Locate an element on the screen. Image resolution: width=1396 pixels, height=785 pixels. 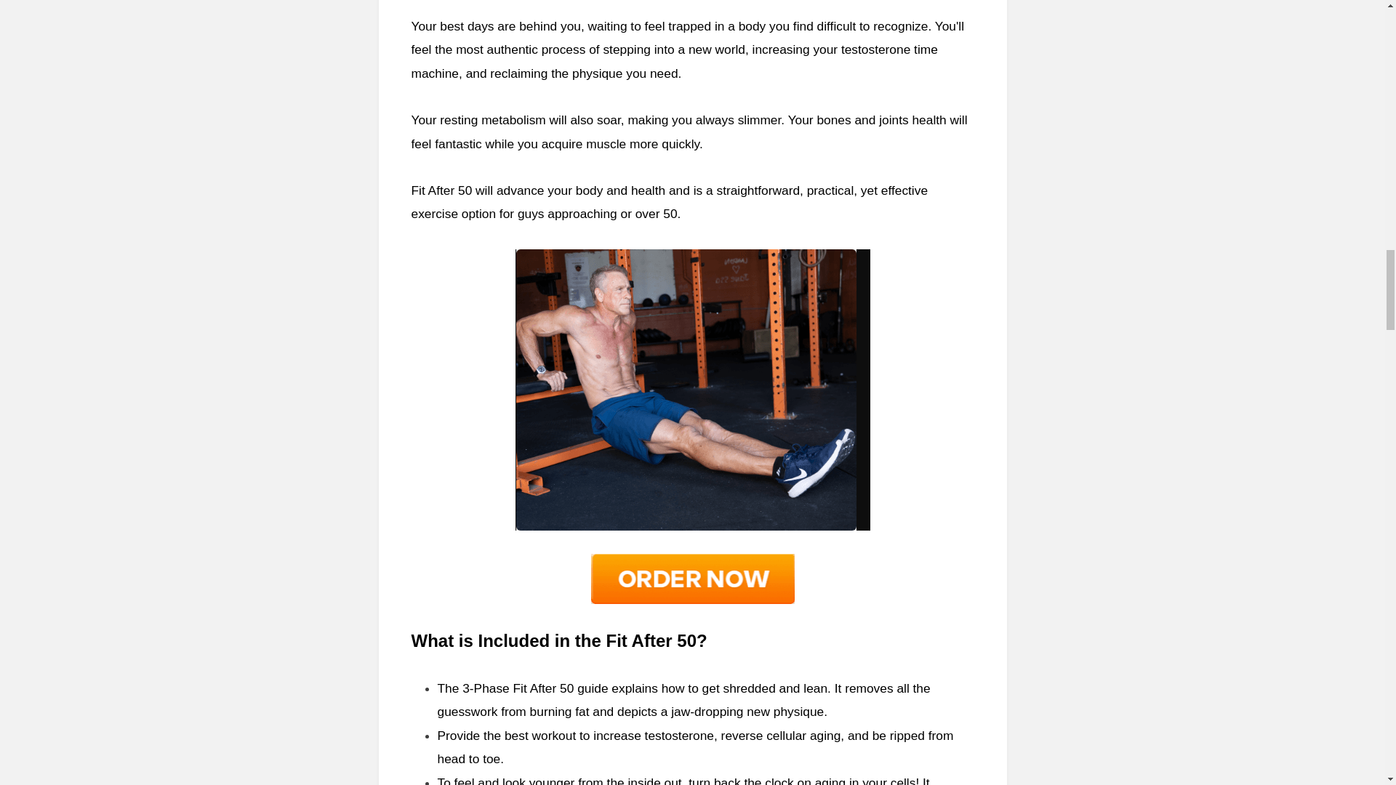
increase testosterone is located at coordinates (653, 736).